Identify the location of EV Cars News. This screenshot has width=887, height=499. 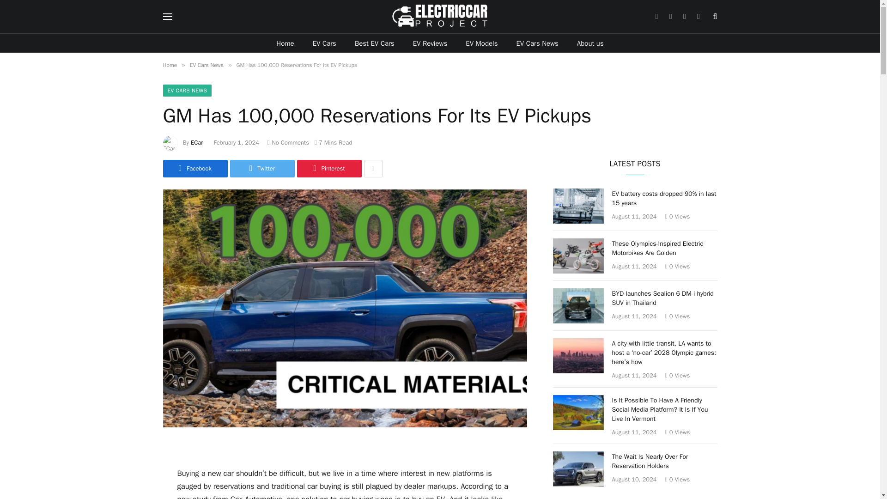
(206, 65).